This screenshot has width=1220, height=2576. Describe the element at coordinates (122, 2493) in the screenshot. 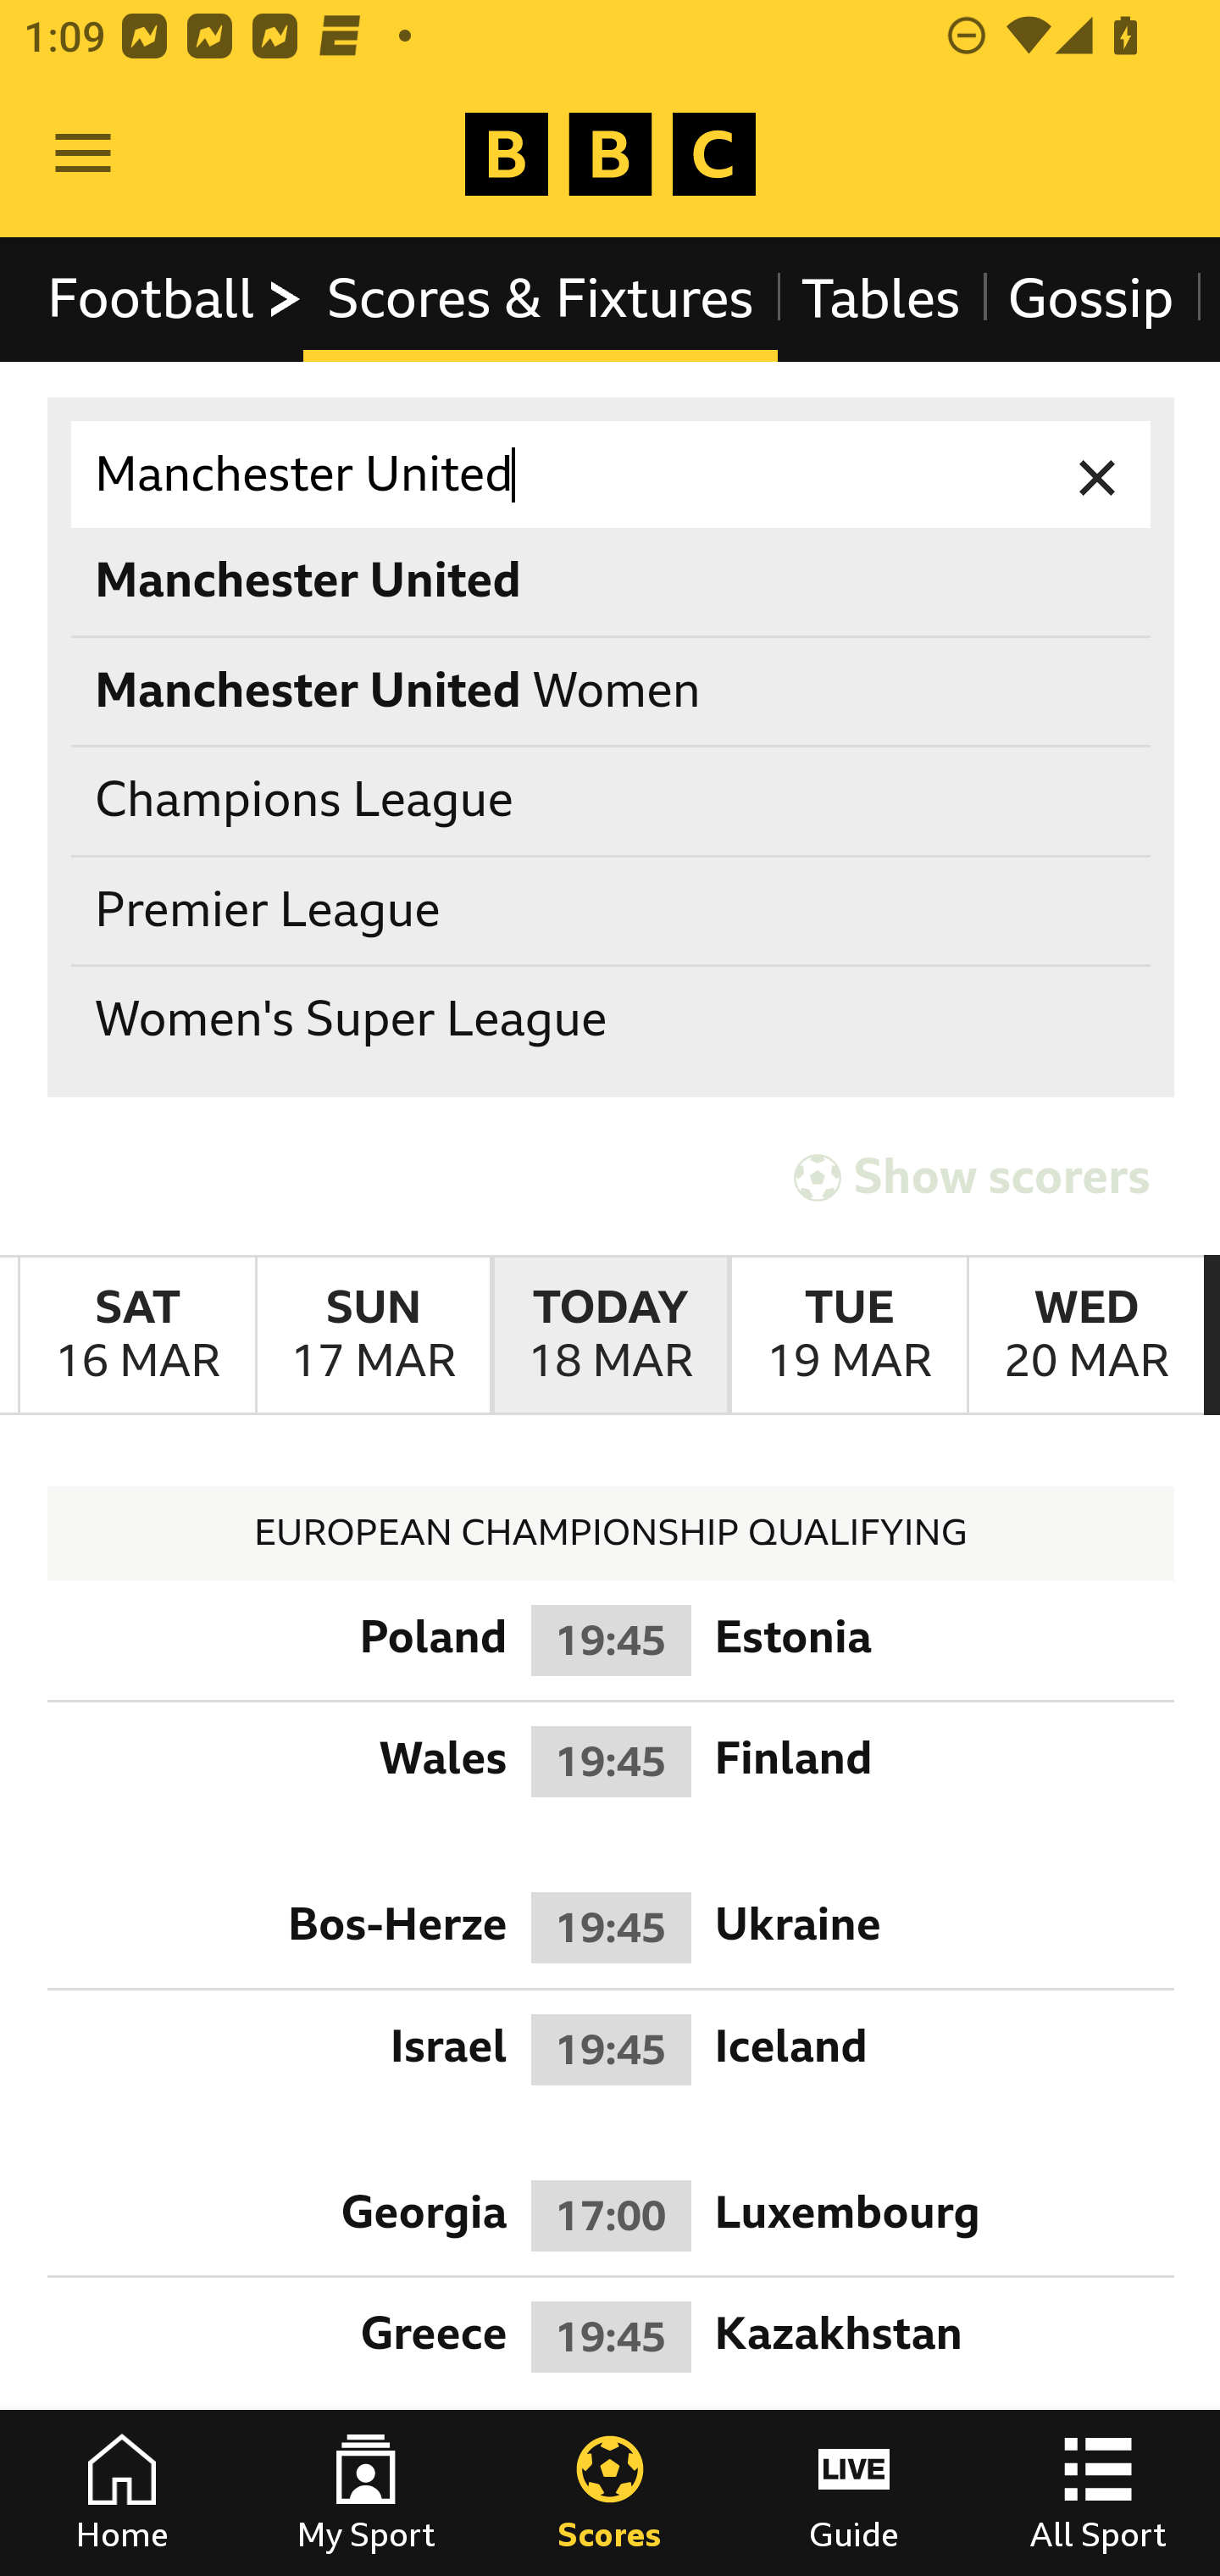

I see `Home` at that location.